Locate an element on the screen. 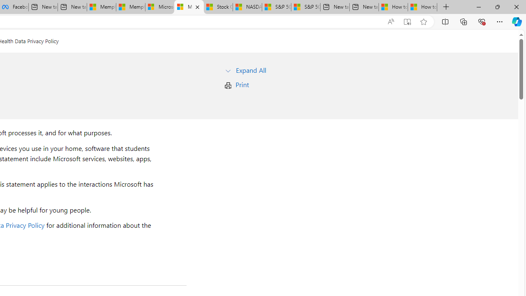  Print is located at coordinates (242, 85).